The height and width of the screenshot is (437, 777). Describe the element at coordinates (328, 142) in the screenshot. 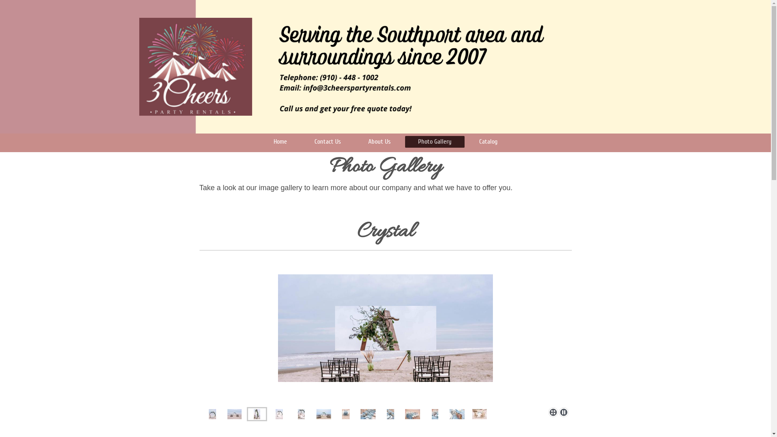

I see `Contact Us` at that location.